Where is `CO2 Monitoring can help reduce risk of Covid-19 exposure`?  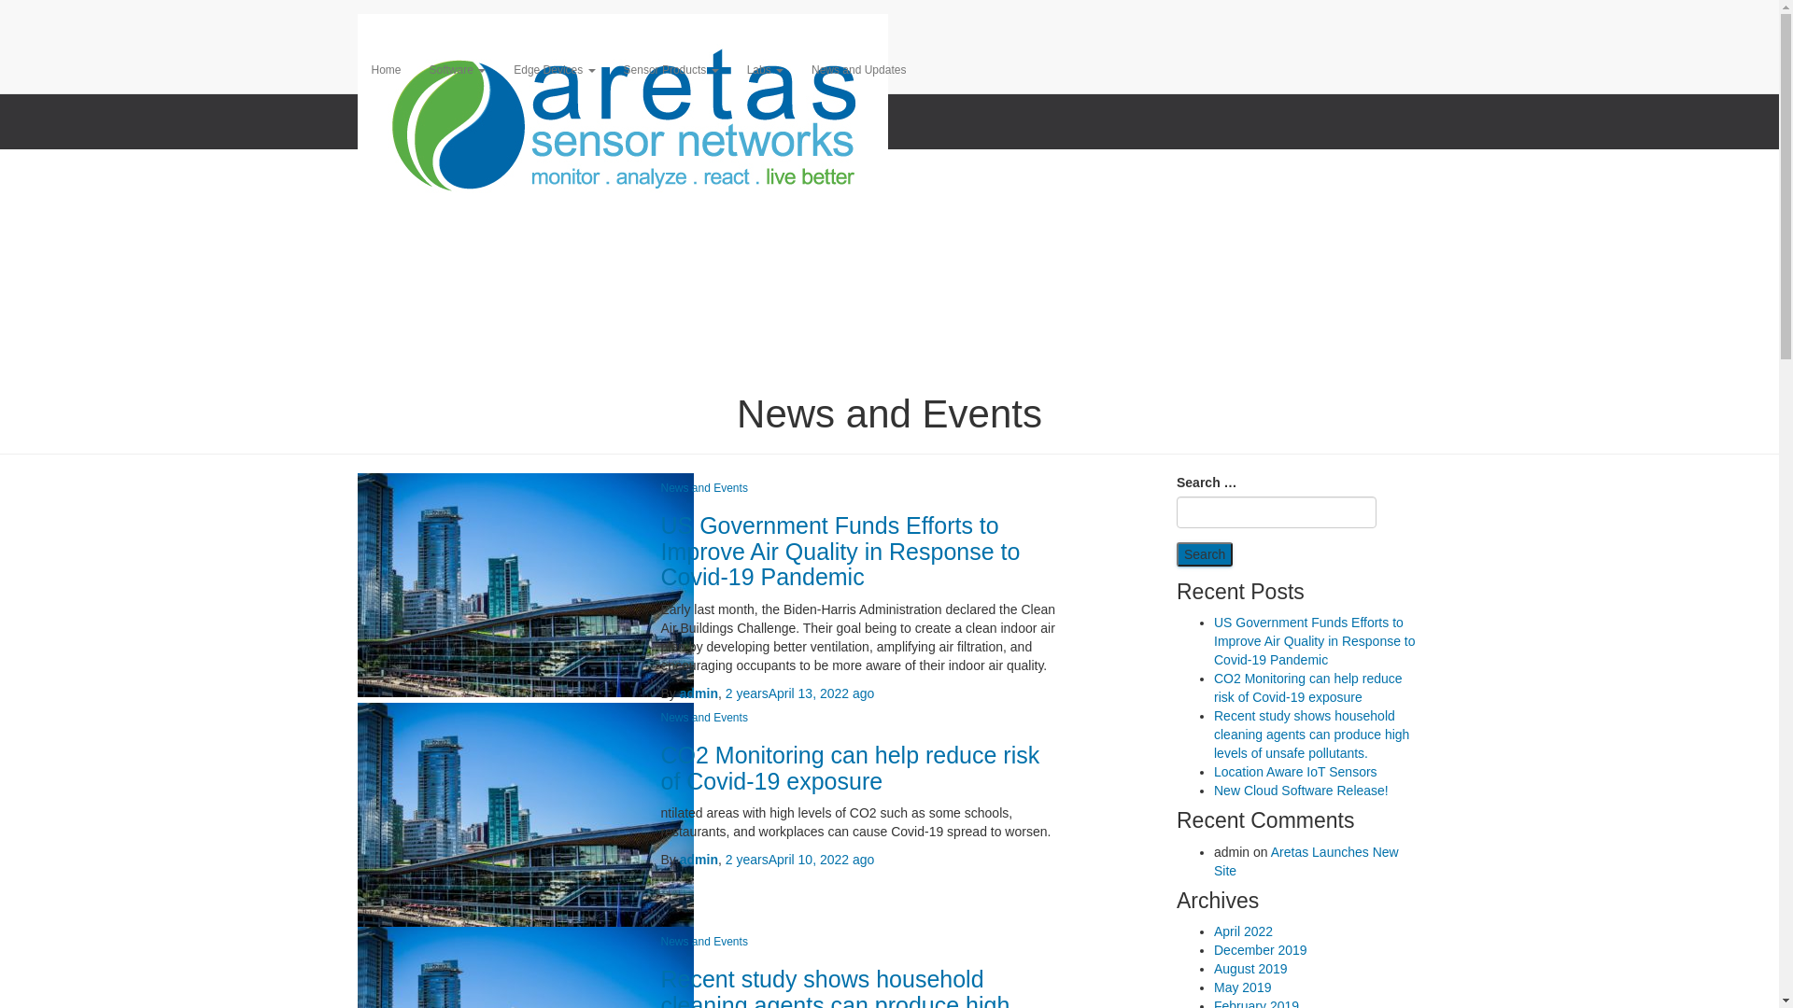 CO2 Monitoring can help reduce risk of Covid-19 exposure is located at coordinates (1308, 688).